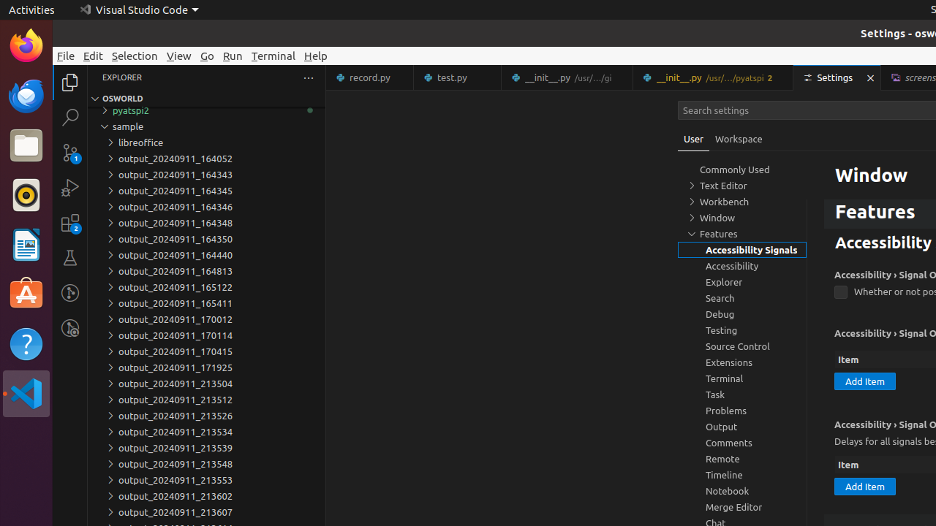  Describe the element at coordinates (742, 266) in the screenshot. I see `Accessibility, group` at that location.